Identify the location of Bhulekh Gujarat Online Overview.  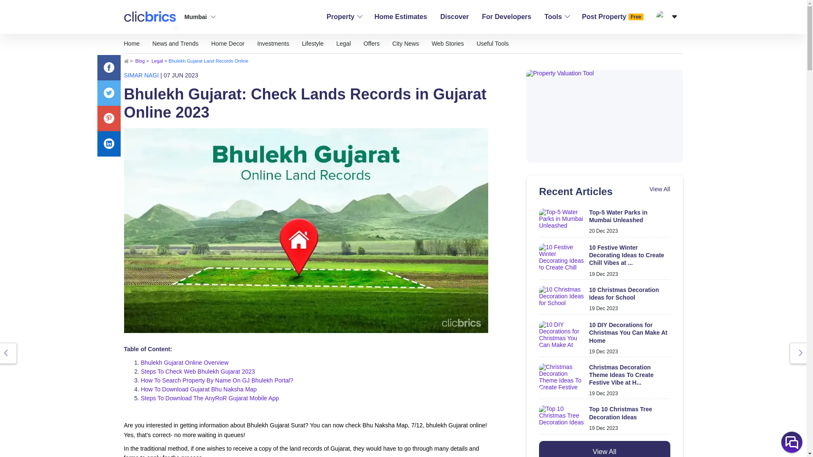
(185, 362).